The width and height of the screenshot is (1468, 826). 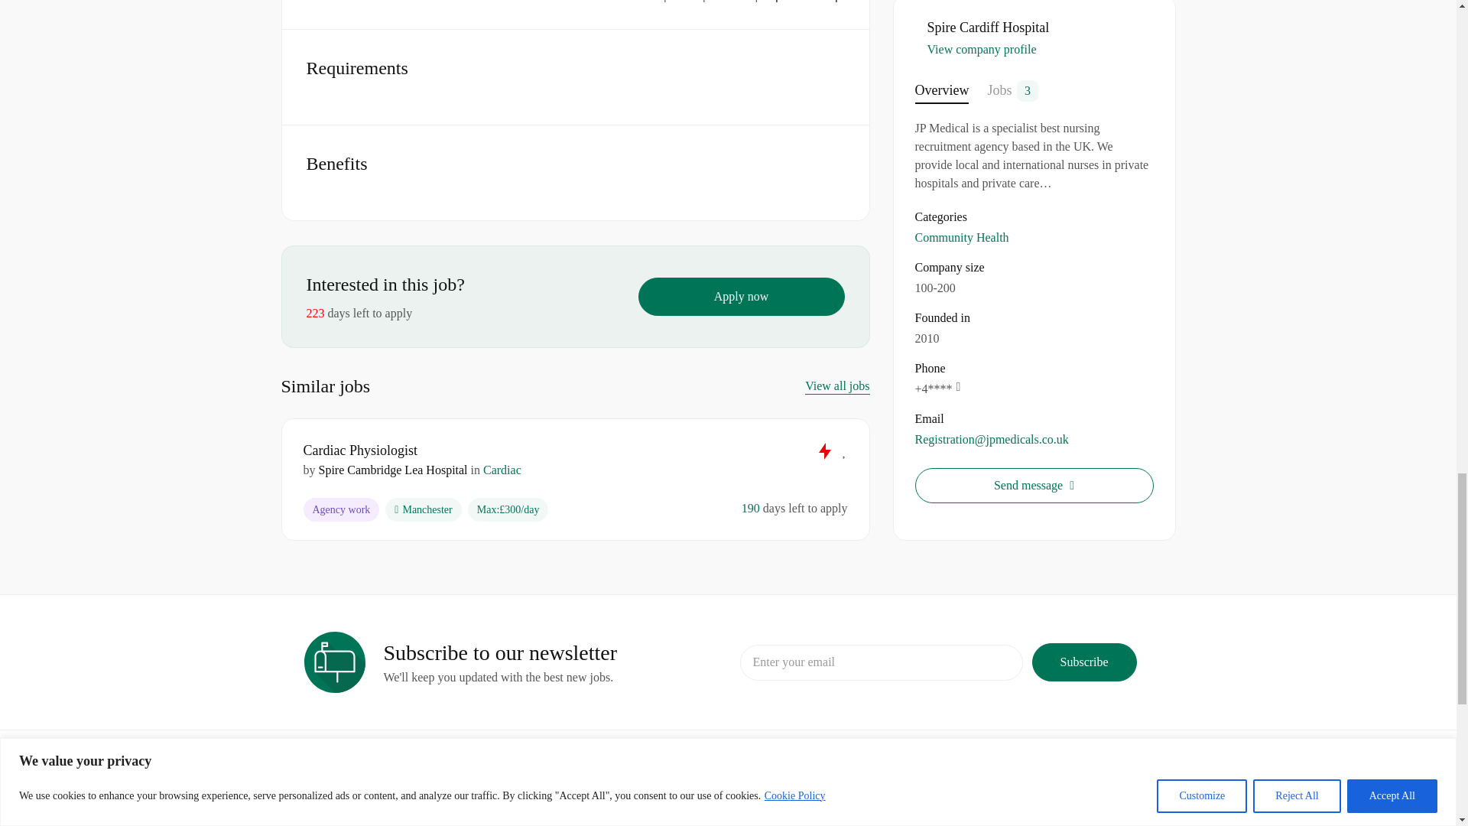 What do you see at coordinates (663, 2) in the screenshot?
I see `Mapbox` at bounding box center [663, 2].